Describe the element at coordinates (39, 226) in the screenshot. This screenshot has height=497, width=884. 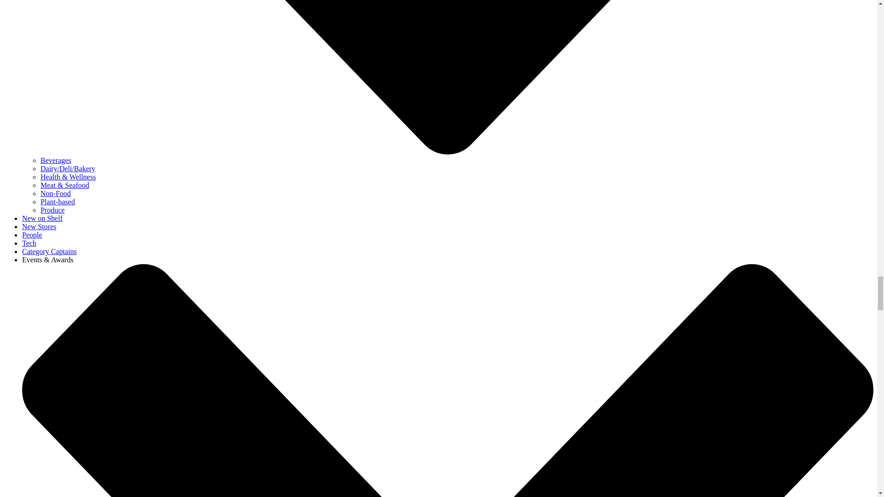
I see `New Stores` at that location.